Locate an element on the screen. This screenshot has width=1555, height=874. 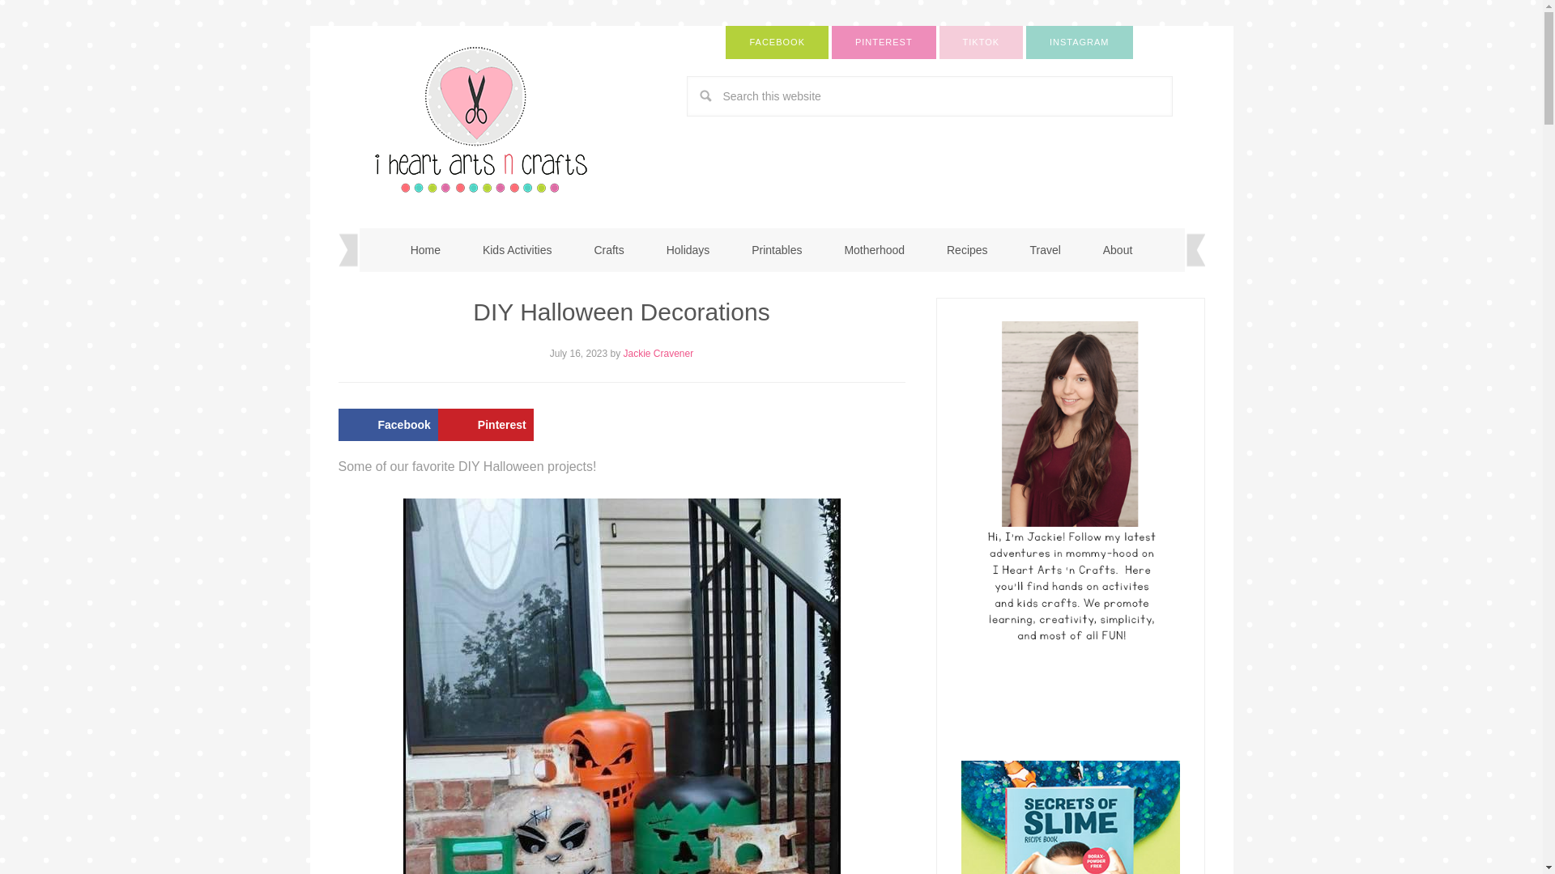
Printables is located at coordinates (776, 249).